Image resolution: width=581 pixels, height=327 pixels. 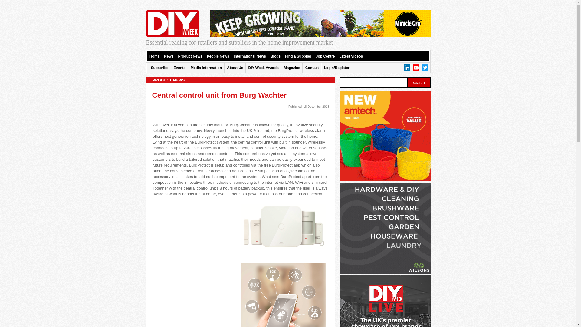 I want to click on Media Information, so click(x=206, y=68).